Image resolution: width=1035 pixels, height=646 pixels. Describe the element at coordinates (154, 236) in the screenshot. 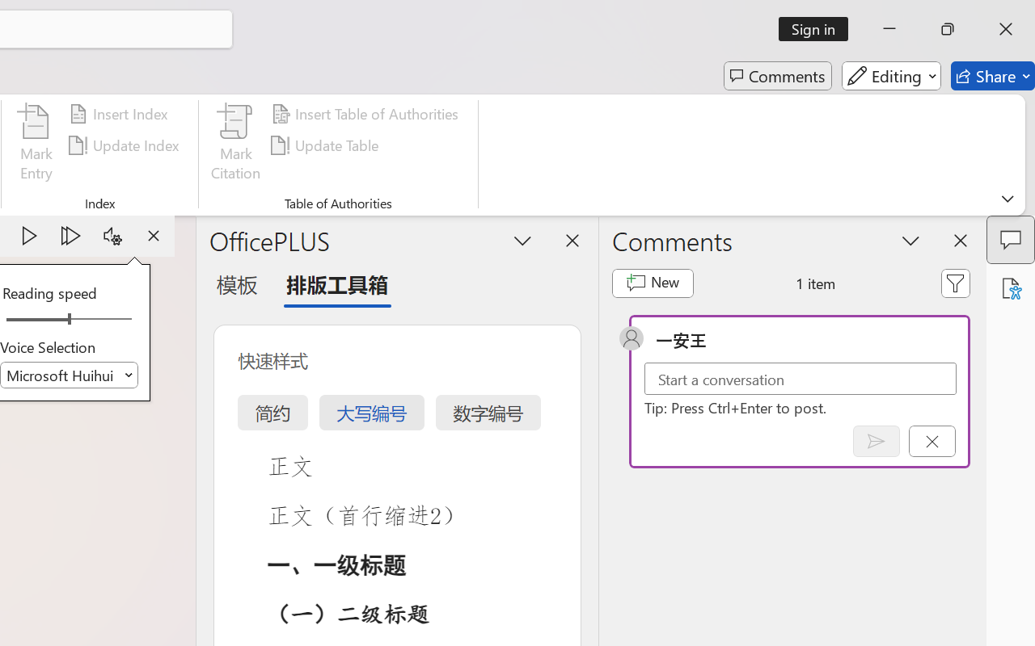

I see `Stop` at that location.